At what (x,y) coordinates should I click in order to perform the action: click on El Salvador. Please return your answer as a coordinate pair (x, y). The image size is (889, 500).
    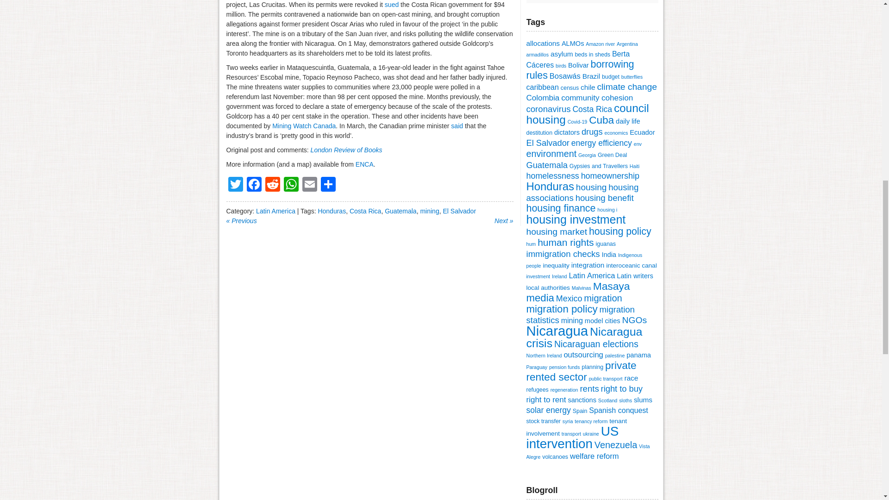
    Looking at the image, I should click on (459, 211).